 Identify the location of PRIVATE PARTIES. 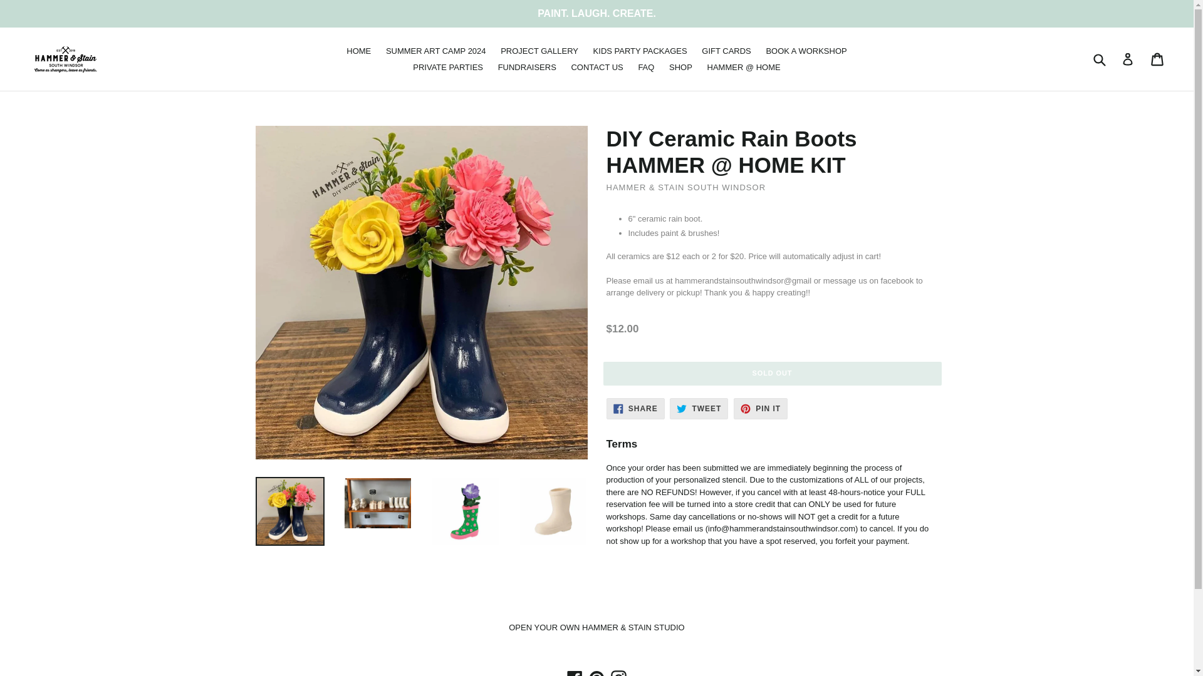
(447, 66).